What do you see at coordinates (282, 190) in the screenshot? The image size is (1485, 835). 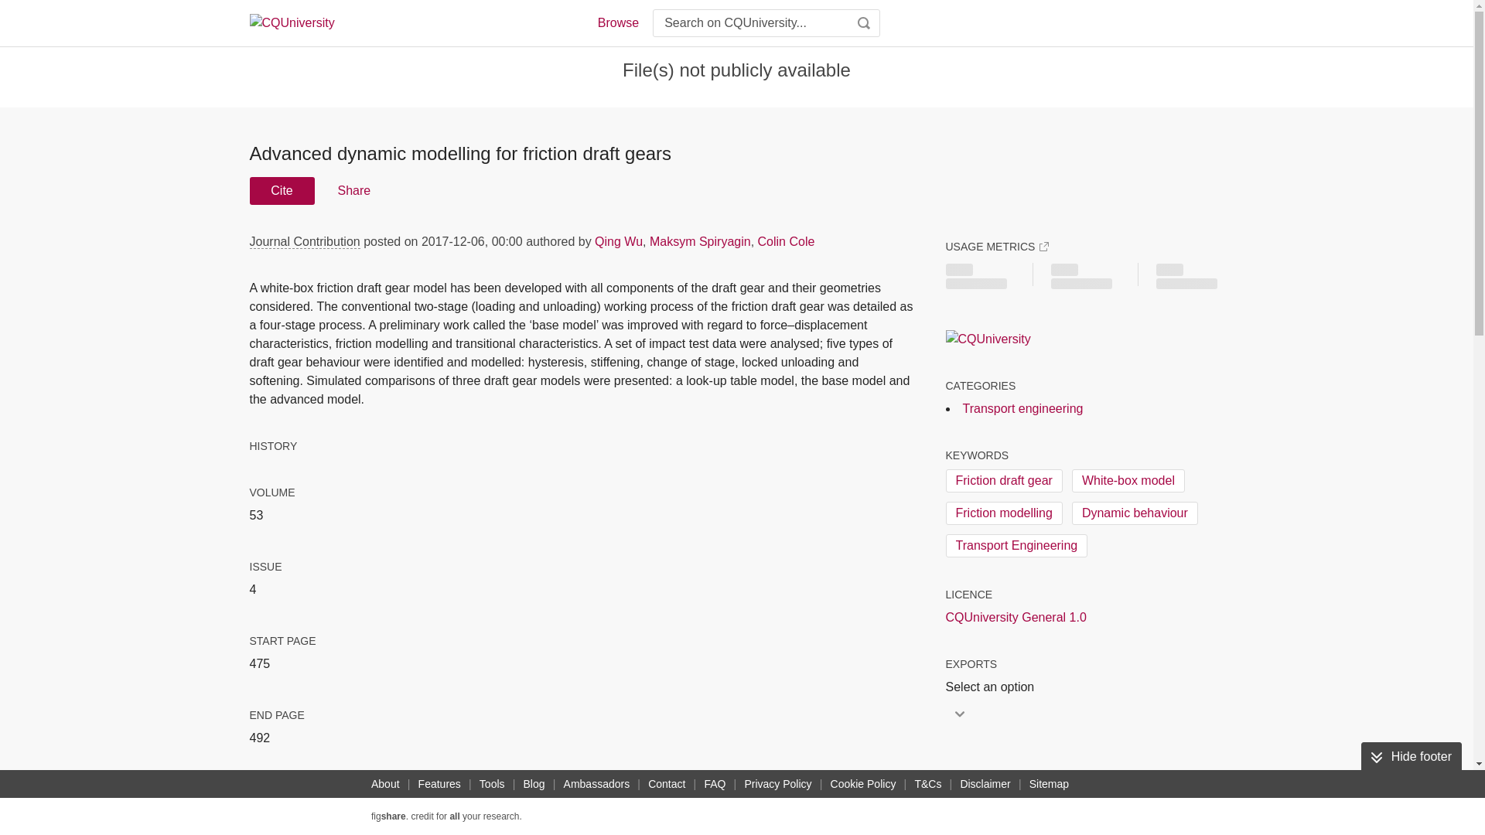 I see `Cite` at bounding box center [282, 190].